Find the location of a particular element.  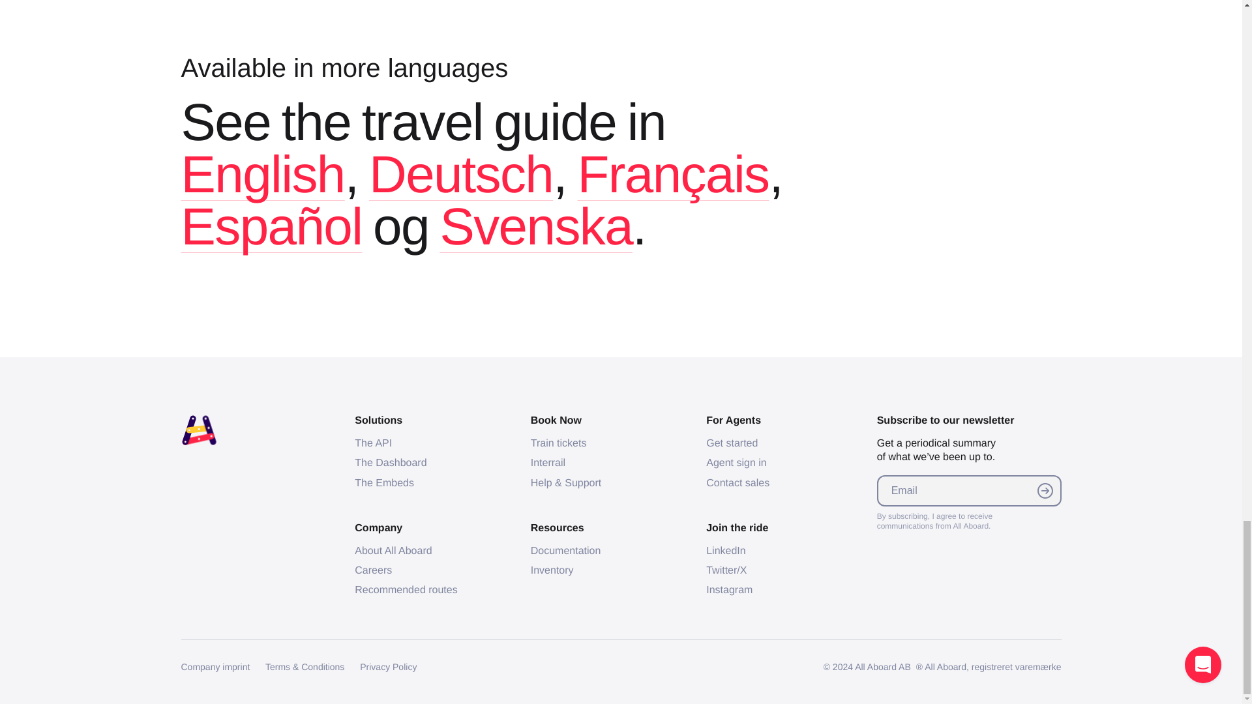

Privacy Policy is located at coordinates (389, 667).